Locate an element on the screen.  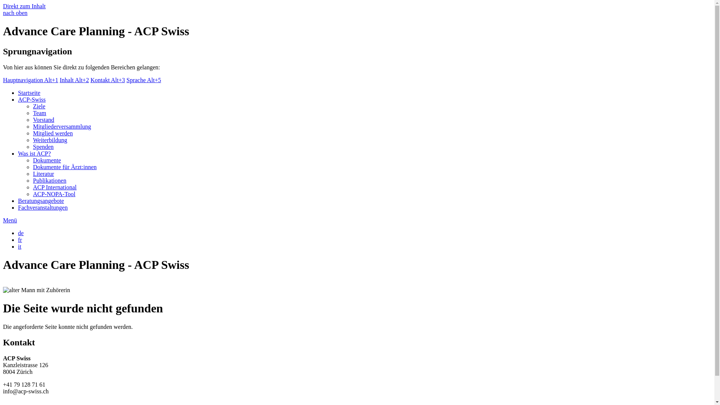
Fachveranstaltungen is located at coordinates (43, 208).